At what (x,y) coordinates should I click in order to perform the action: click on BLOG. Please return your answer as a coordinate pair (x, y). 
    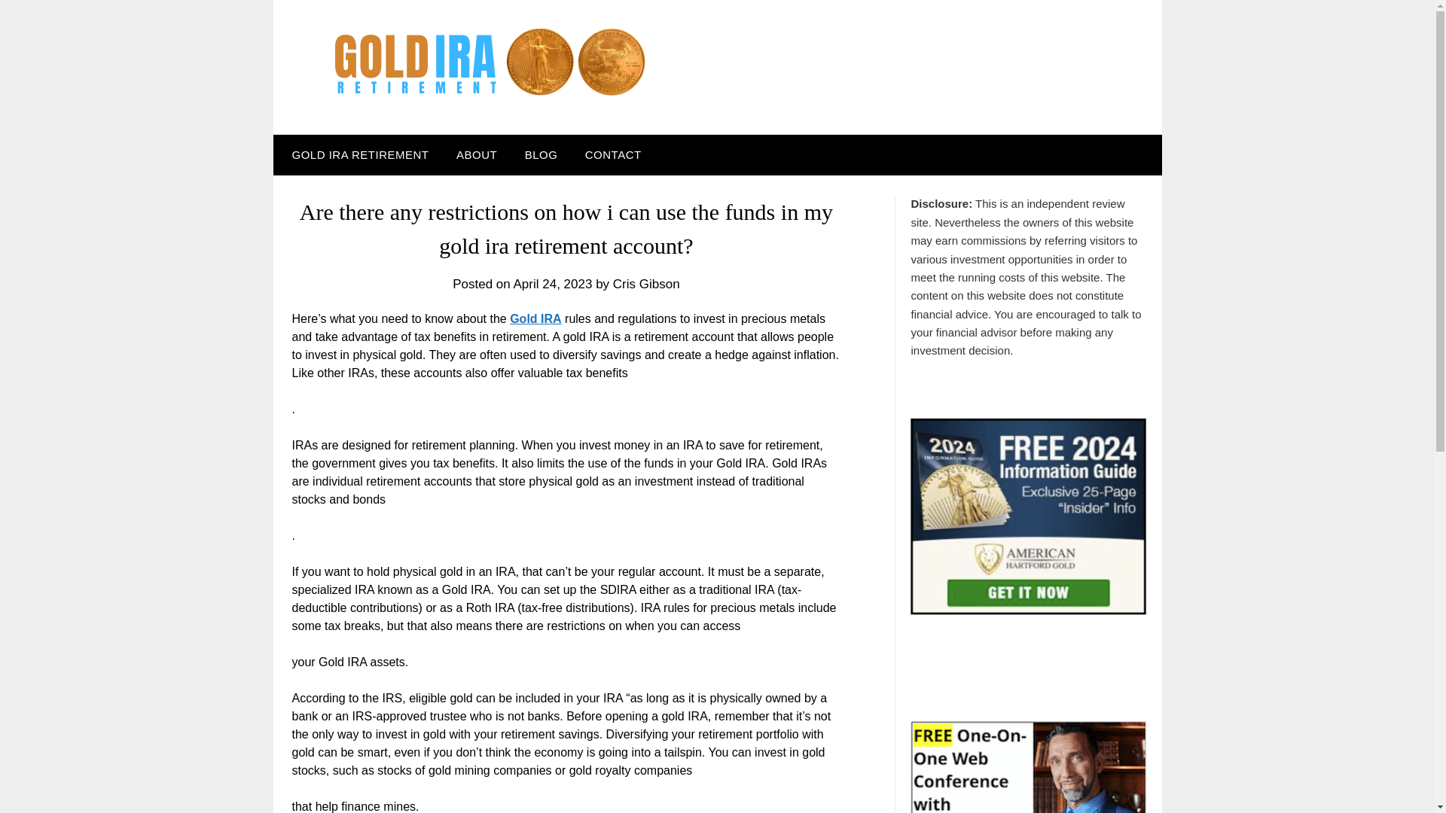
    Looking at the image, I should click on (541, 155).